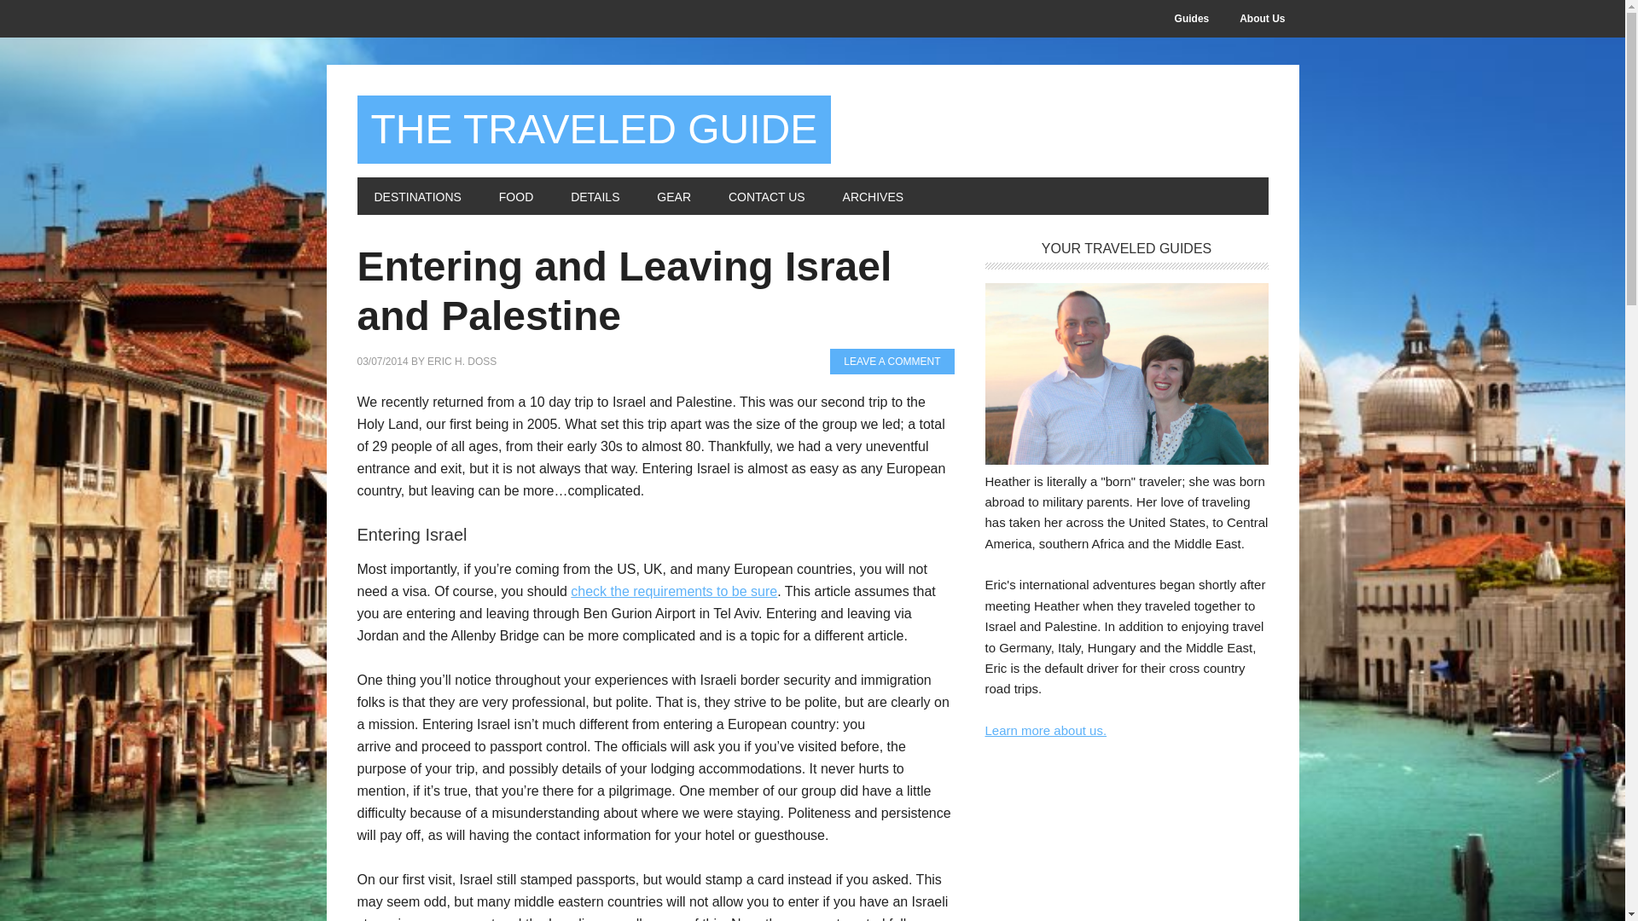 The width and height of the screenshot is (1638, 921). I want to click on GEAR, so click(674, 196).